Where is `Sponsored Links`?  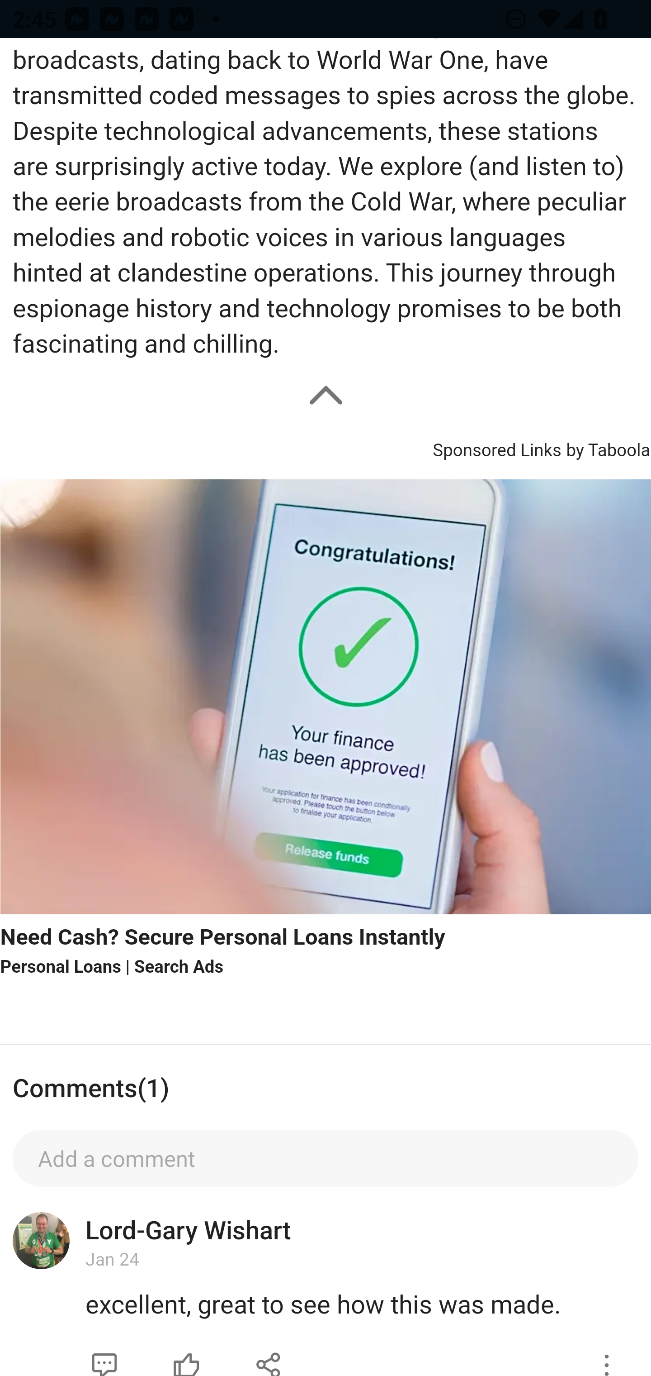
Sponsored Links is located at coordinates (496, 448).